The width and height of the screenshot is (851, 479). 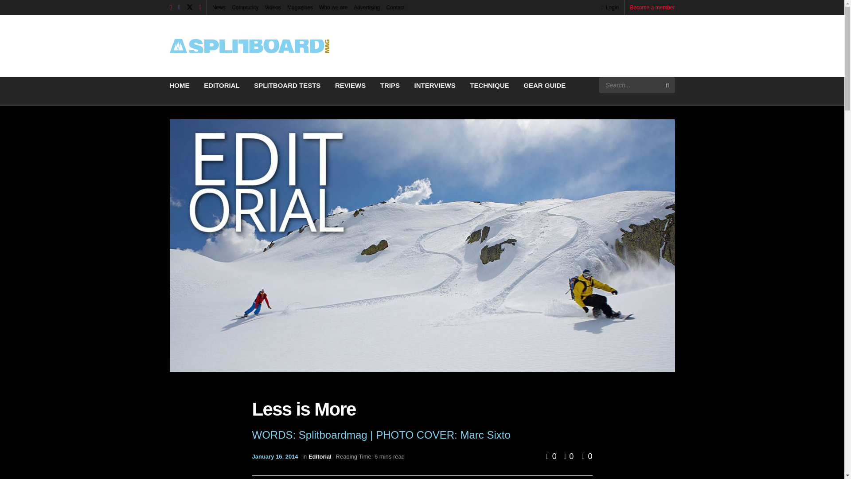 I want to click on TECHNIQUE, so click(x=489, y=85).